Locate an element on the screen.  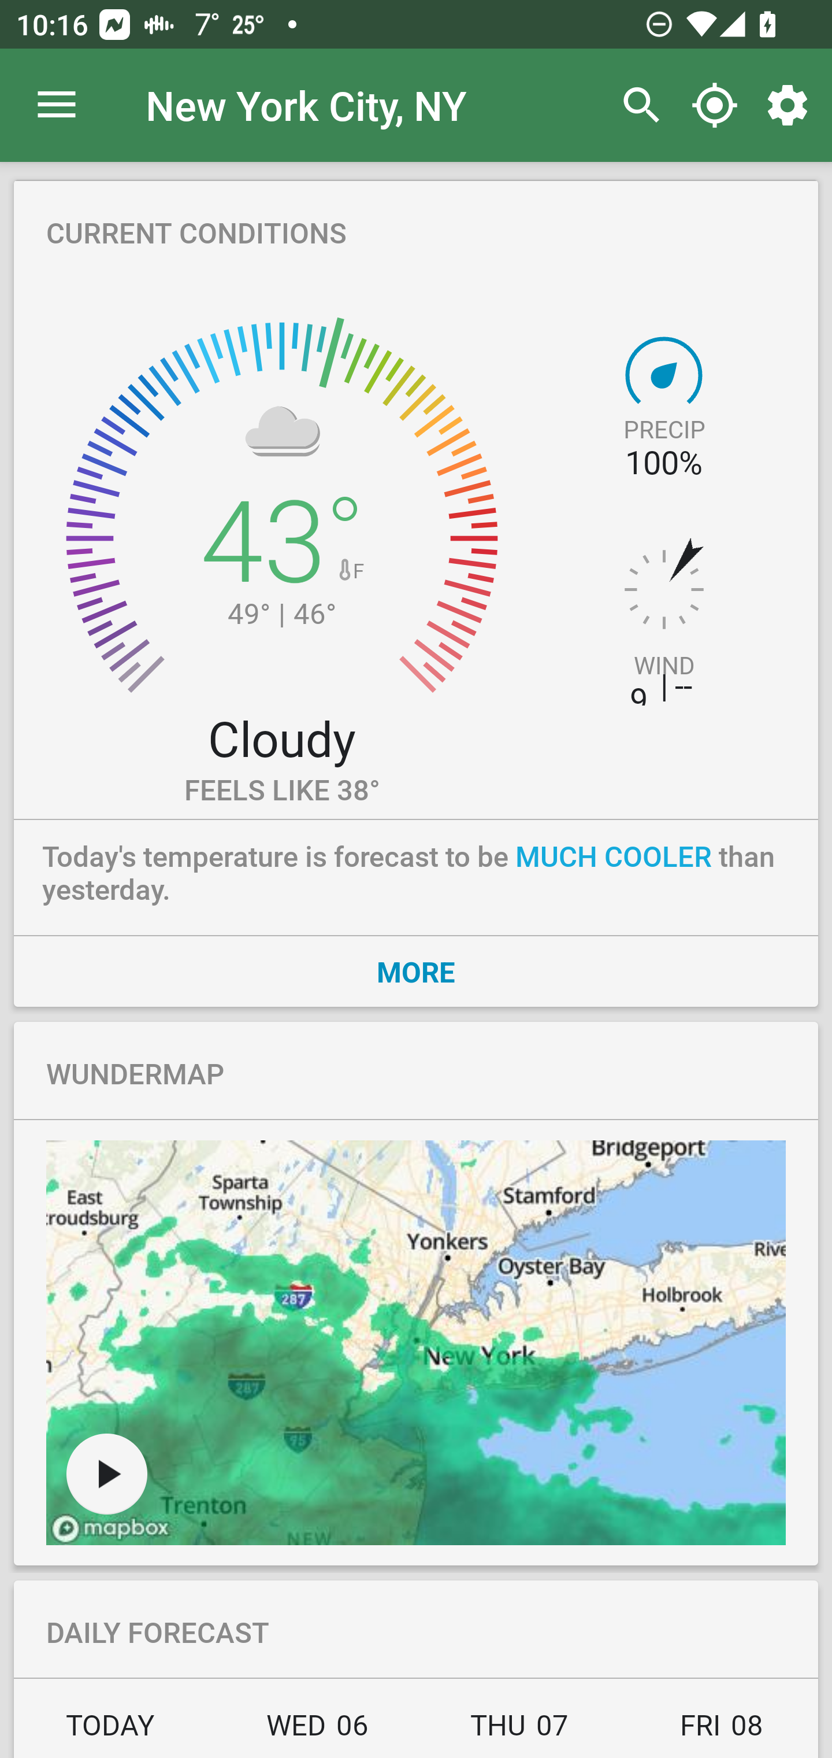
WED 06 is located at coordinates (317, 1731).